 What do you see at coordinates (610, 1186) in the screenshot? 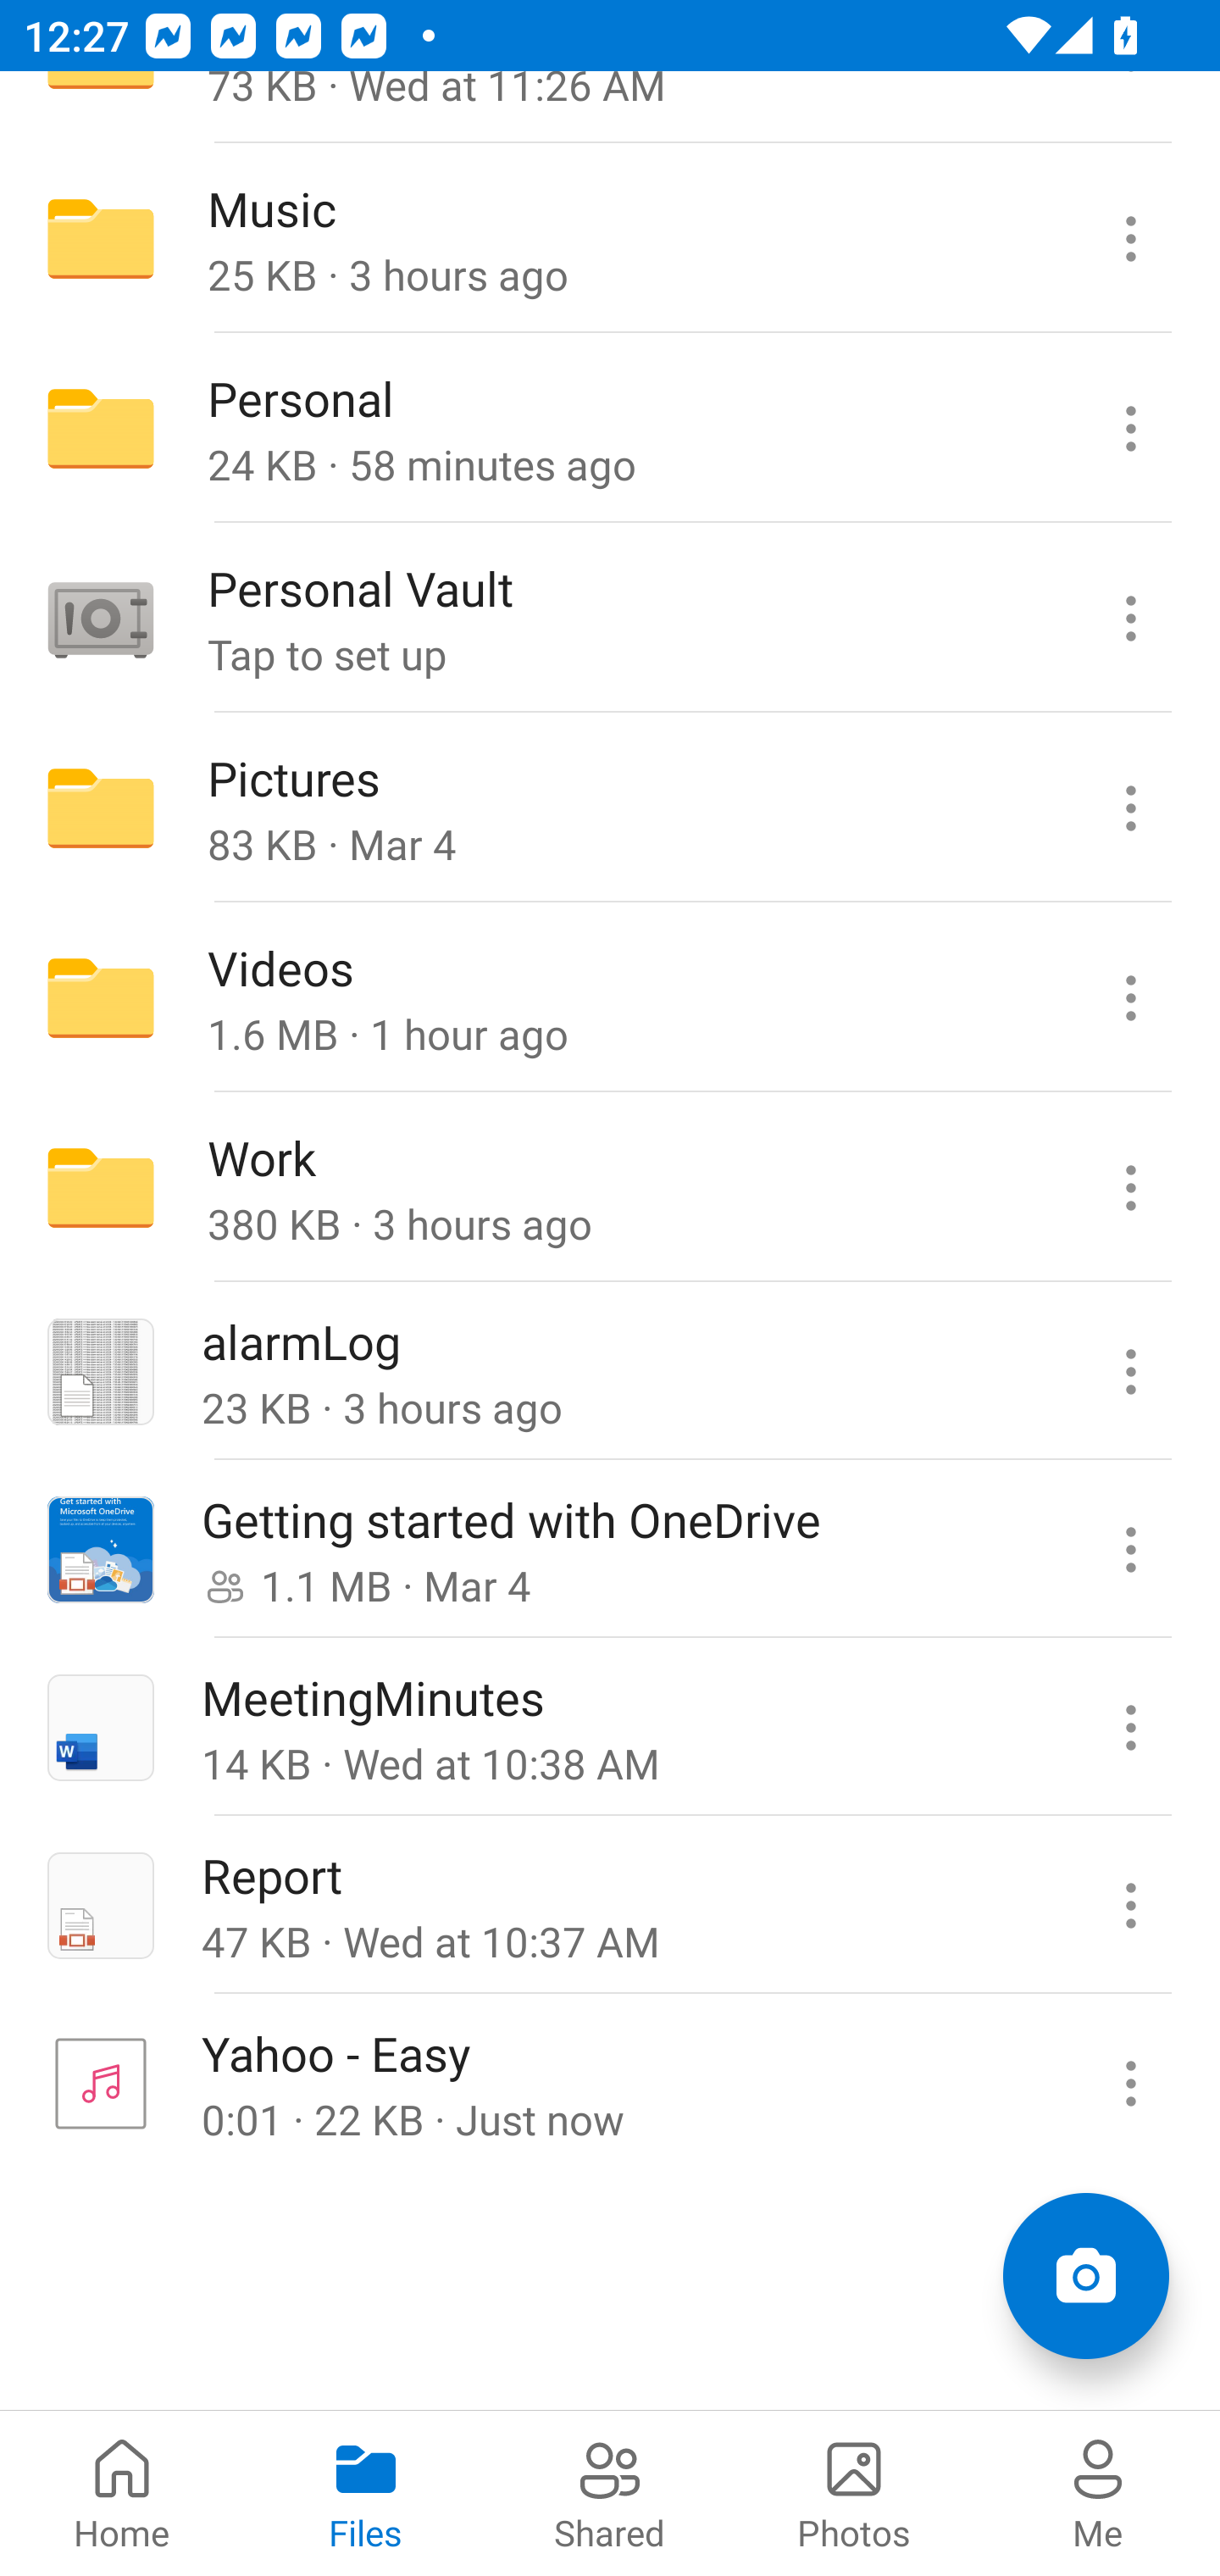
I see `Folder Work 380 KB · 3 hours ago Work commands` at bounding box center [610, 1186].